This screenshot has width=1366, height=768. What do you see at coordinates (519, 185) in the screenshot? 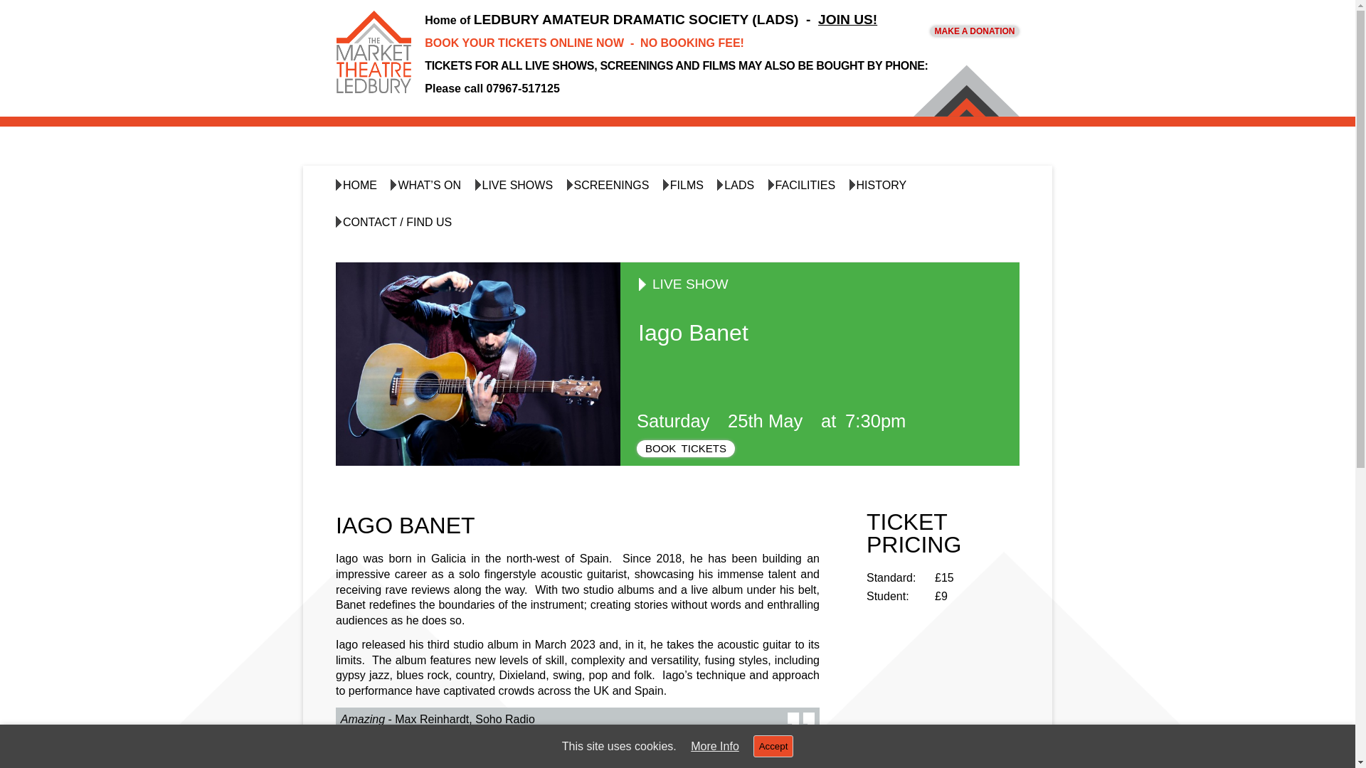
I see `LIVE SHOWS` at bounding box center [519, 185].